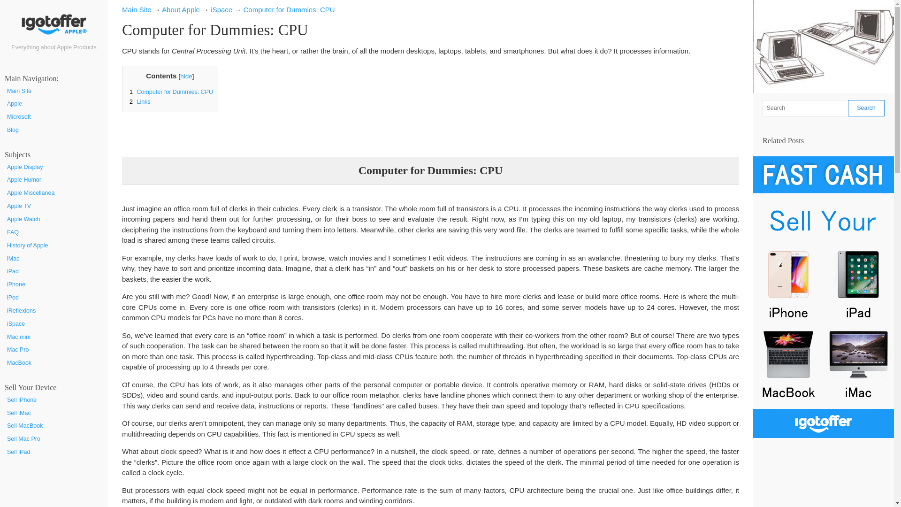  I want to click on Main Site, so click(136, 9).